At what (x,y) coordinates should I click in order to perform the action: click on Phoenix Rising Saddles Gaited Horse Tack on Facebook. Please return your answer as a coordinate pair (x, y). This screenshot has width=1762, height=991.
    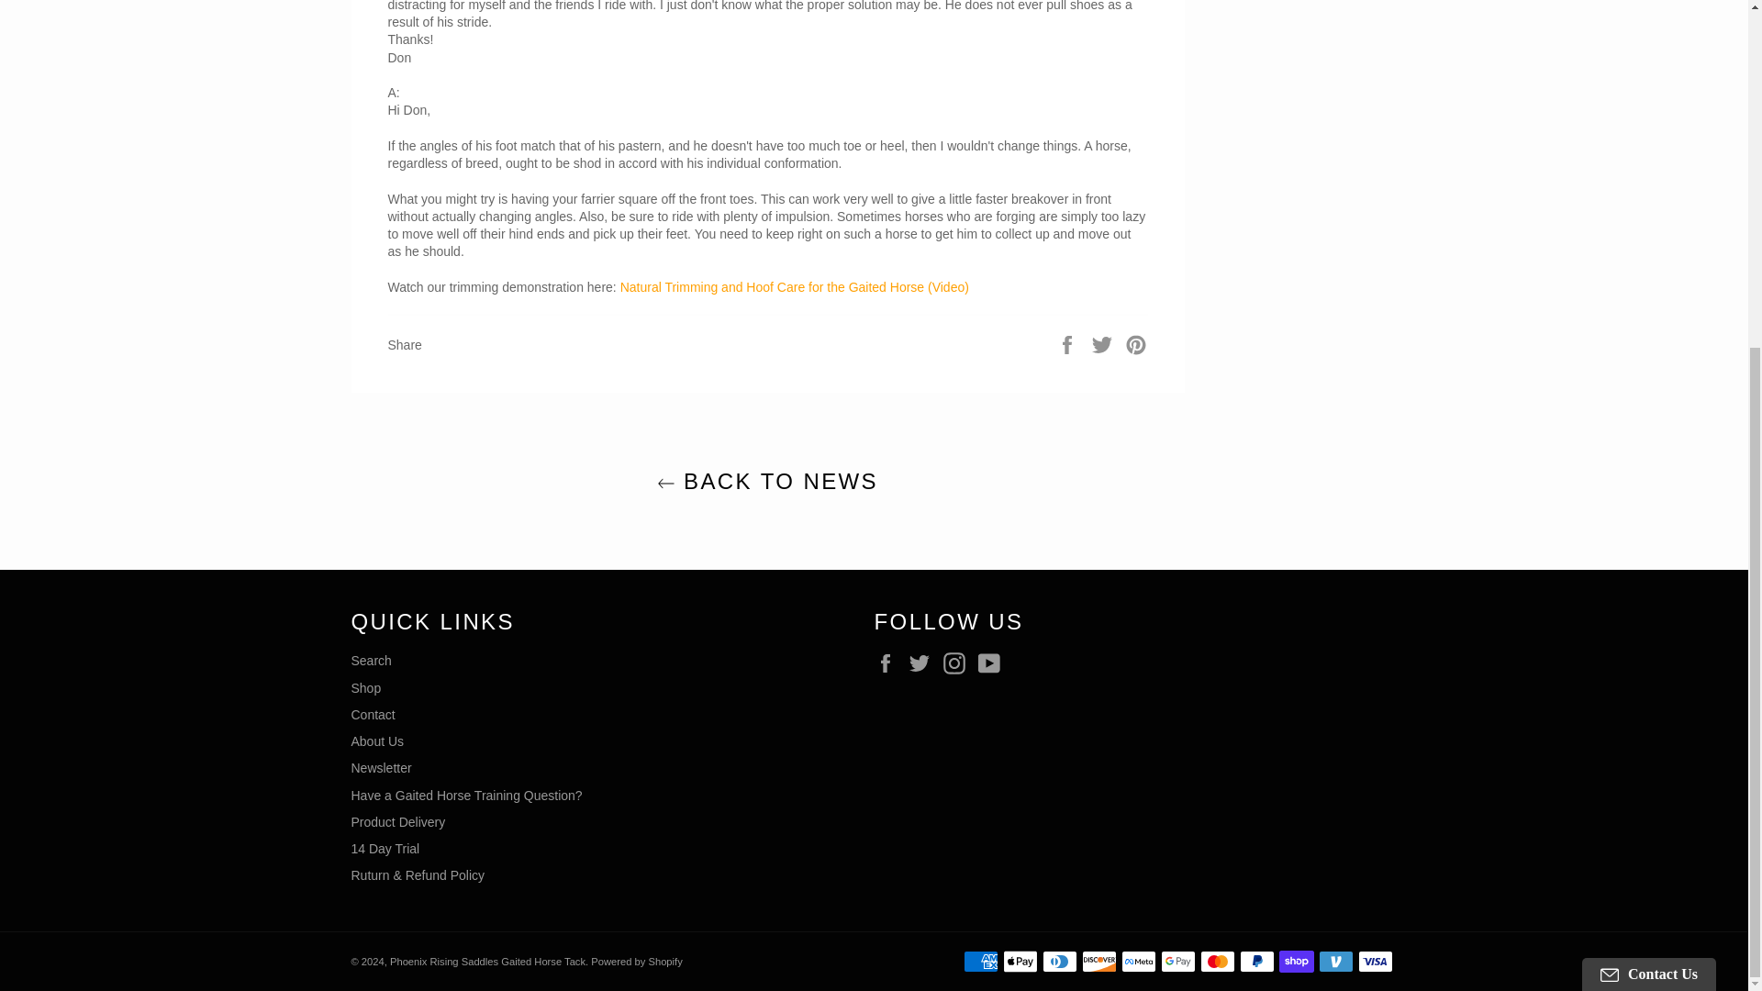
    Looking at the image, I should click on (889, 663).